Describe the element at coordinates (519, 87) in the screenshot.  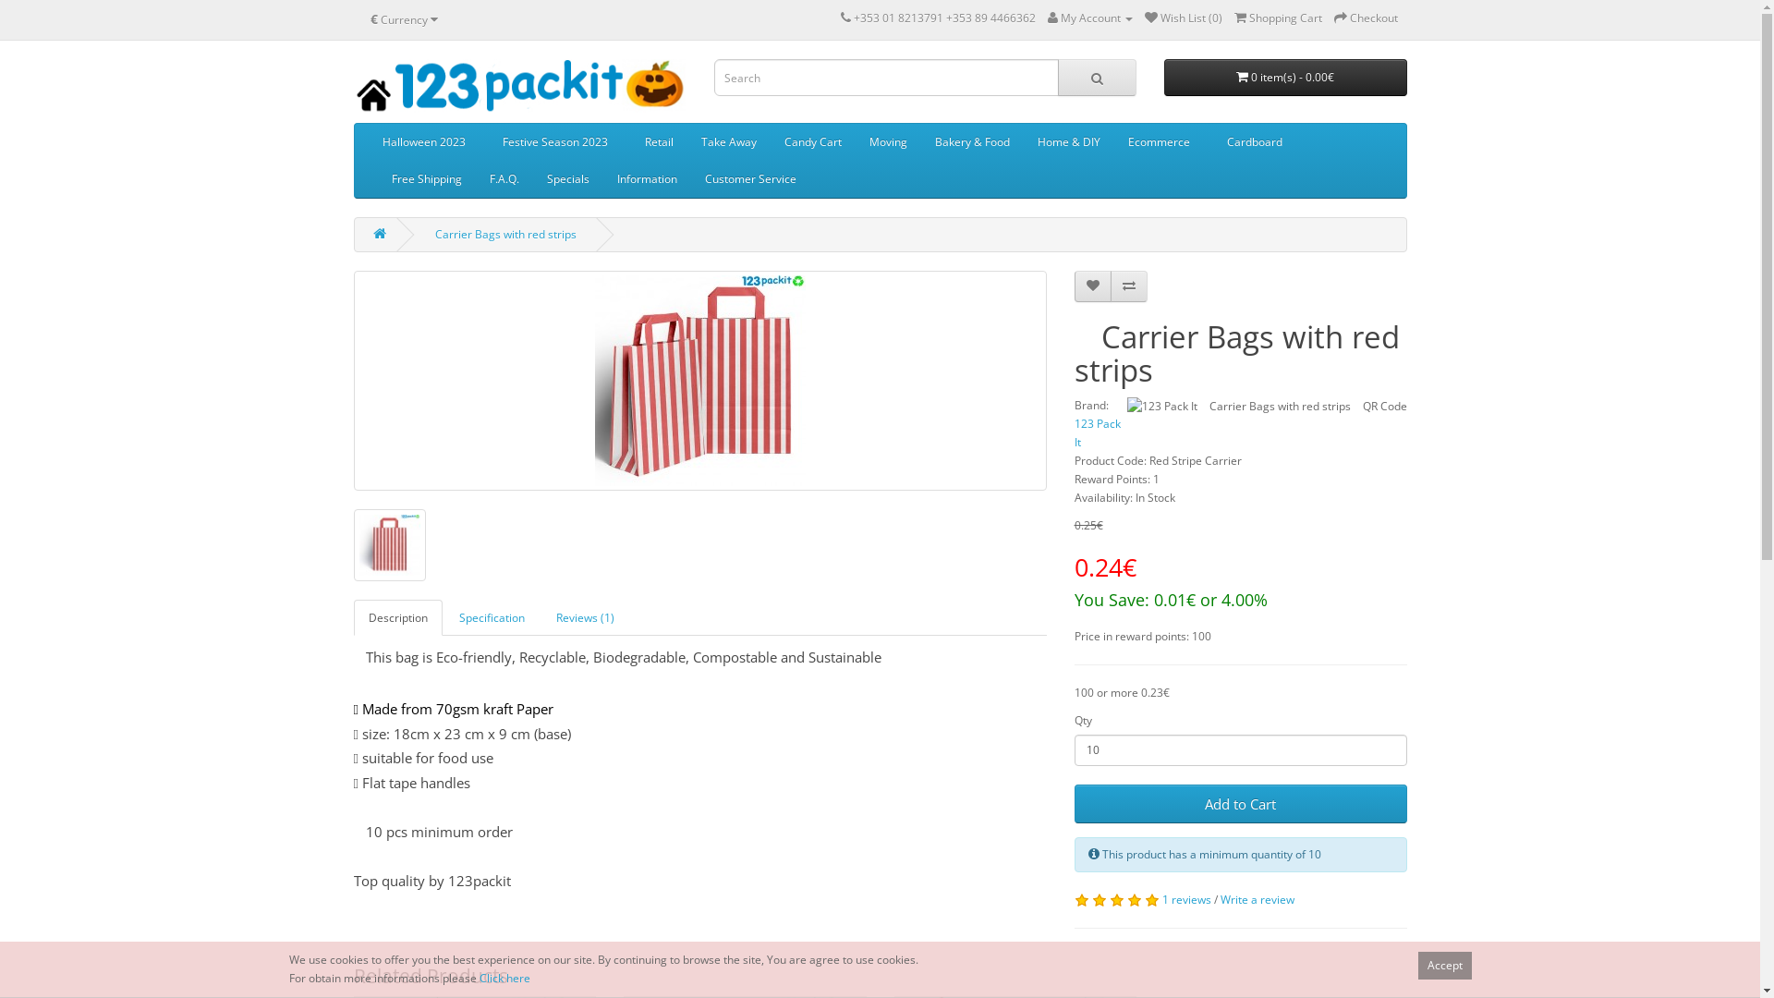
I see `123 Pack It` at that location.